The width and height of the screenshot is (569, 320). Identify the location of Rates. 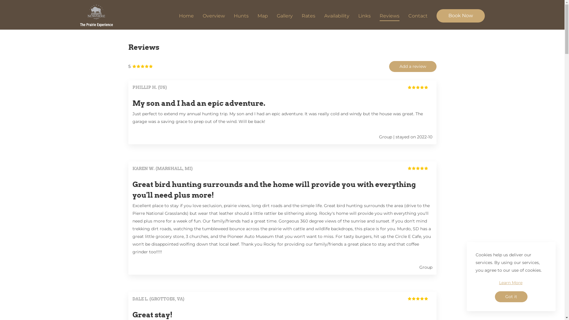
(308, 16).